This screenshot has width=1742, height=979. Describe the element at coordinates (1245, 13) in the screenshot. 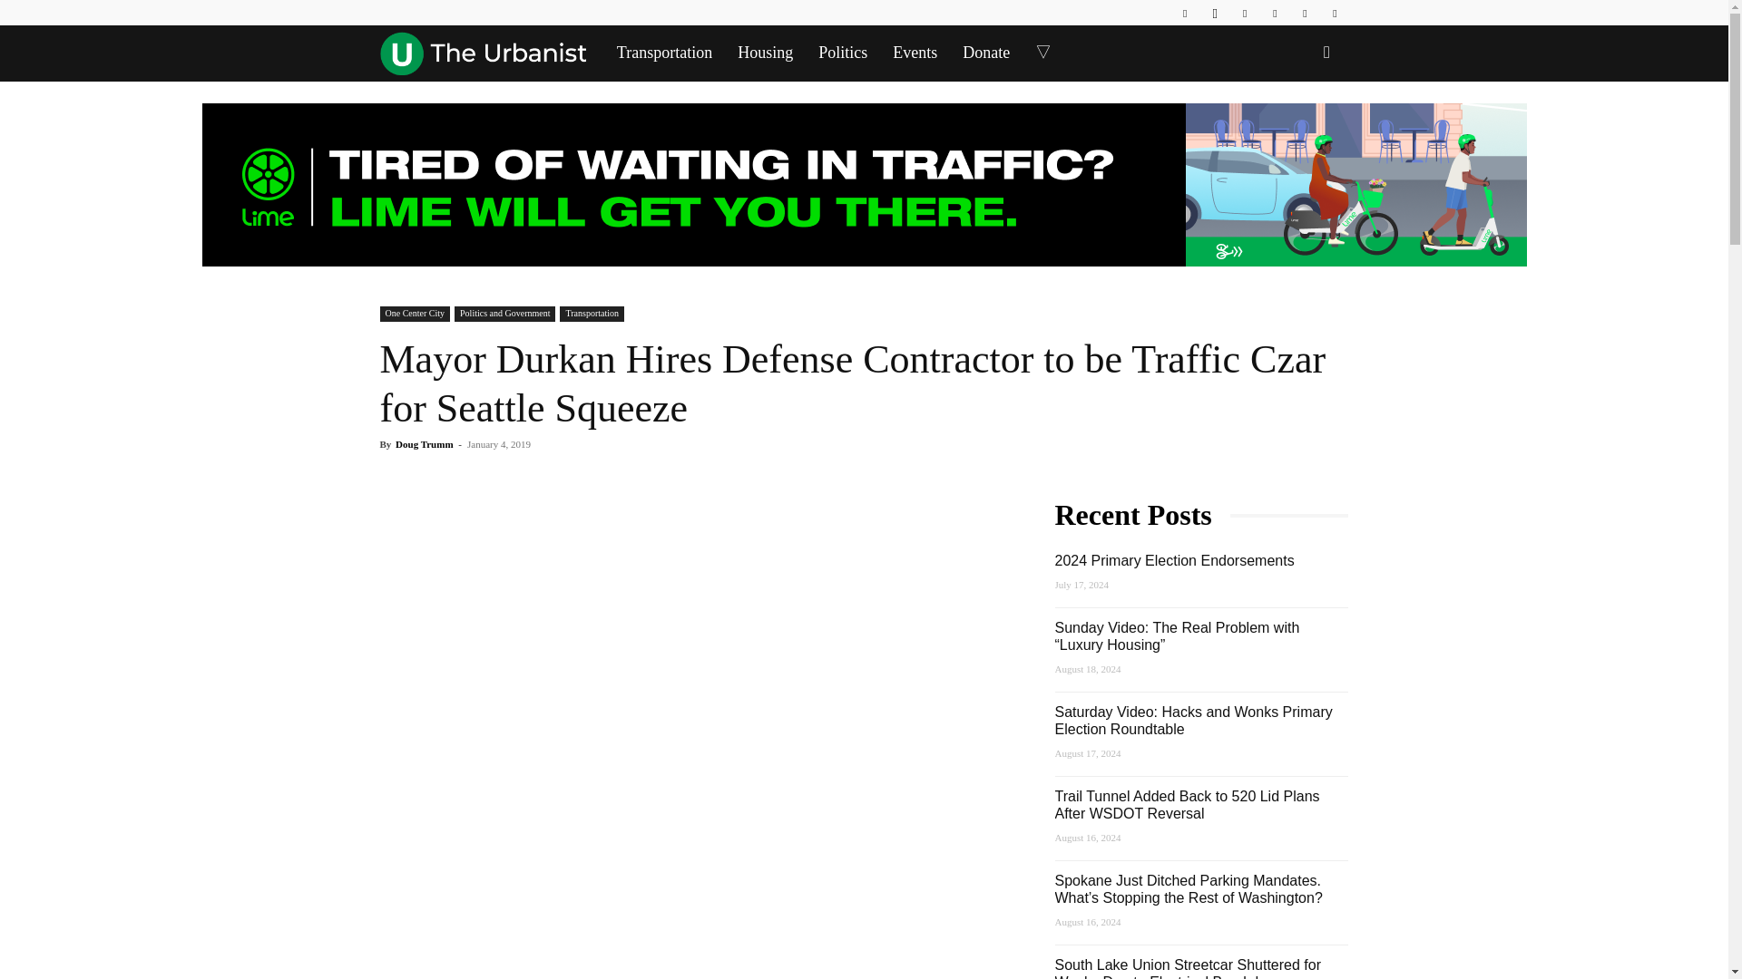

I see `Linkedin` at that location.